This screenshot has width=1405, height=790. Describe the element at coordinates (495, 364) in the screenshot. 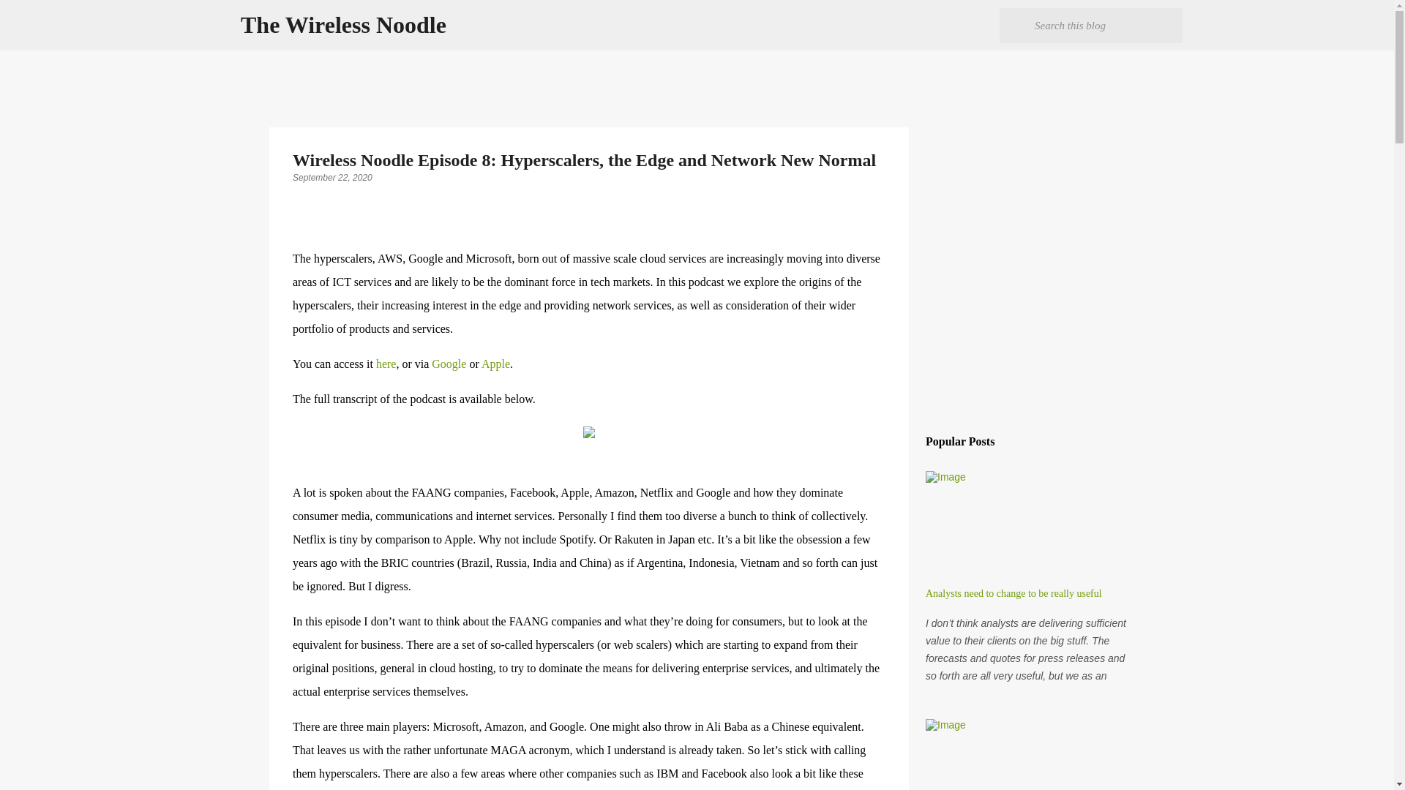

I see `Apple` at that location.